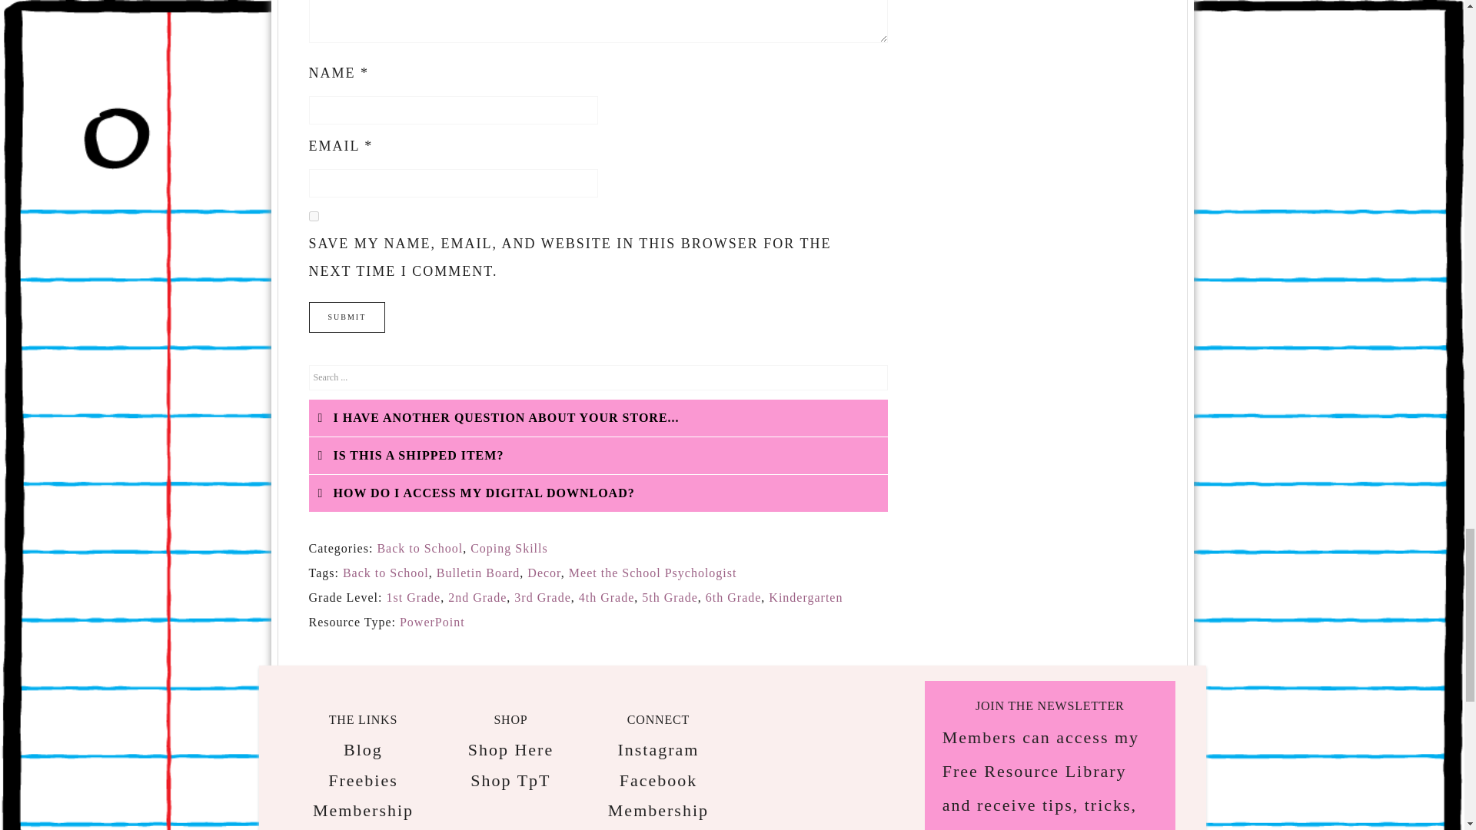  Describe the element at coordinates (347, 317) in the screenshot. I see `Submit` at that location.